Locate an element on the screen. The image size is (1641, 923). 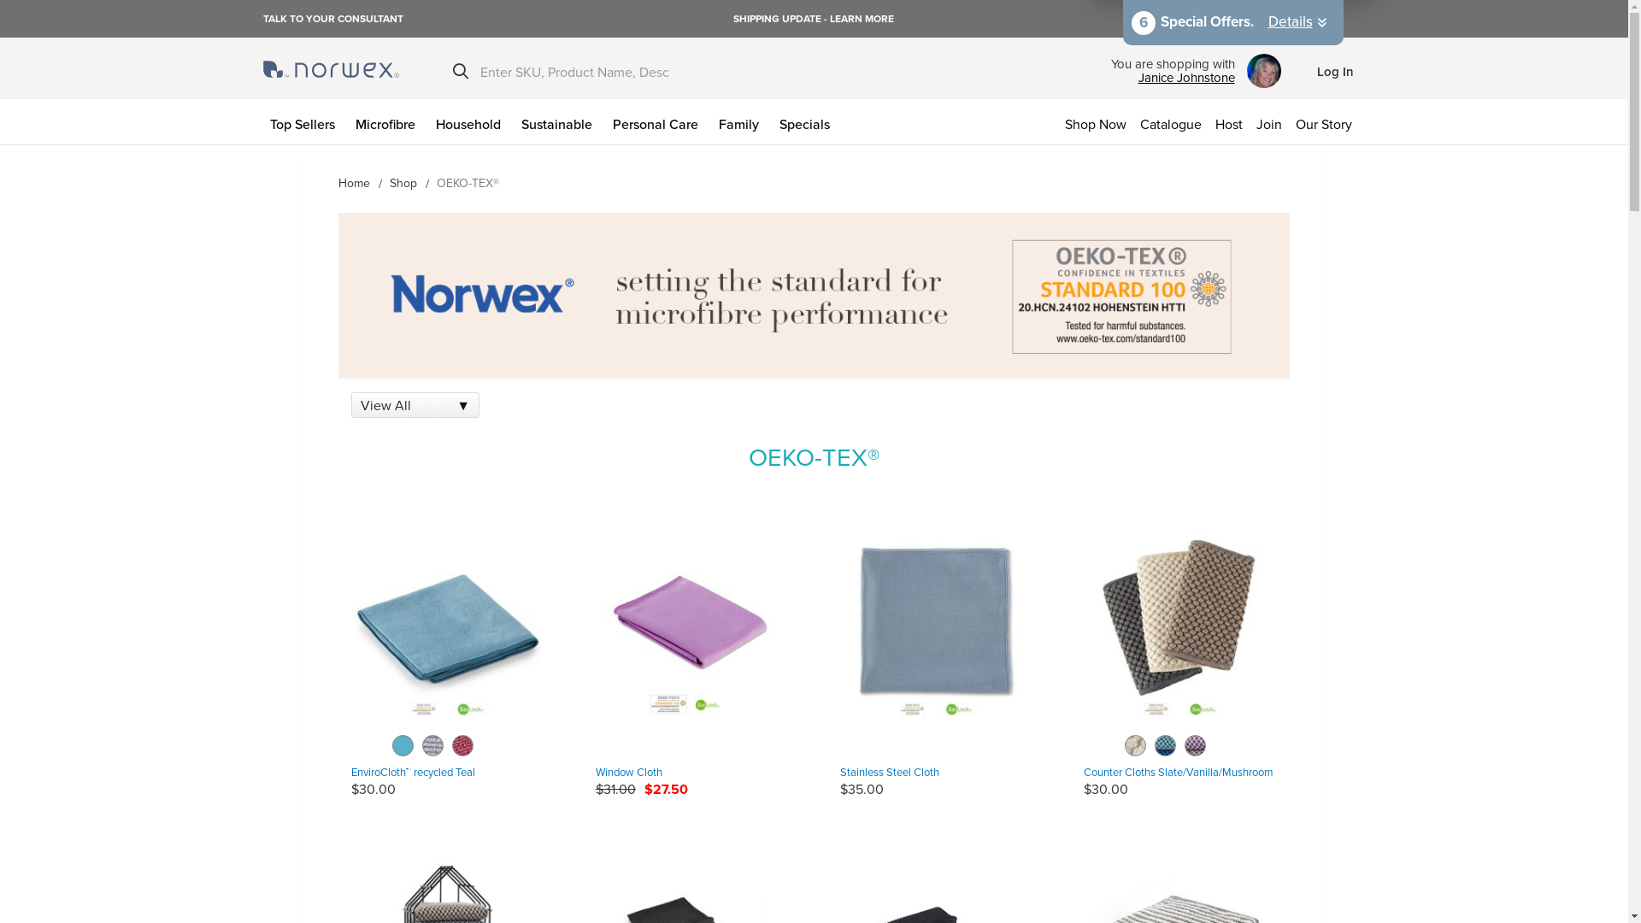
Counter Cloths is located at coordinates (1180, 632).